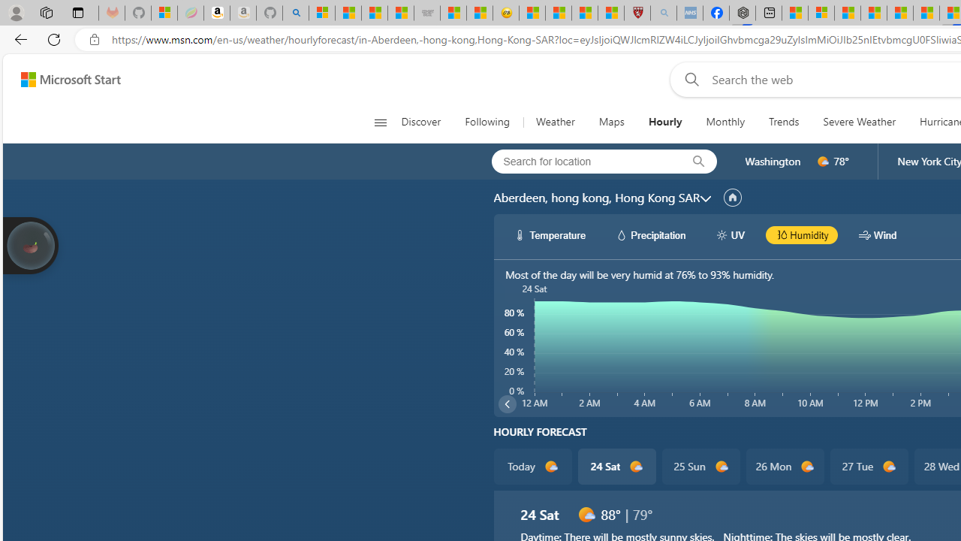 The image size is (961, 541). Describe the element at coordinates (617, 466) in the screenshot. I see `24 Sat d1000` at that location.